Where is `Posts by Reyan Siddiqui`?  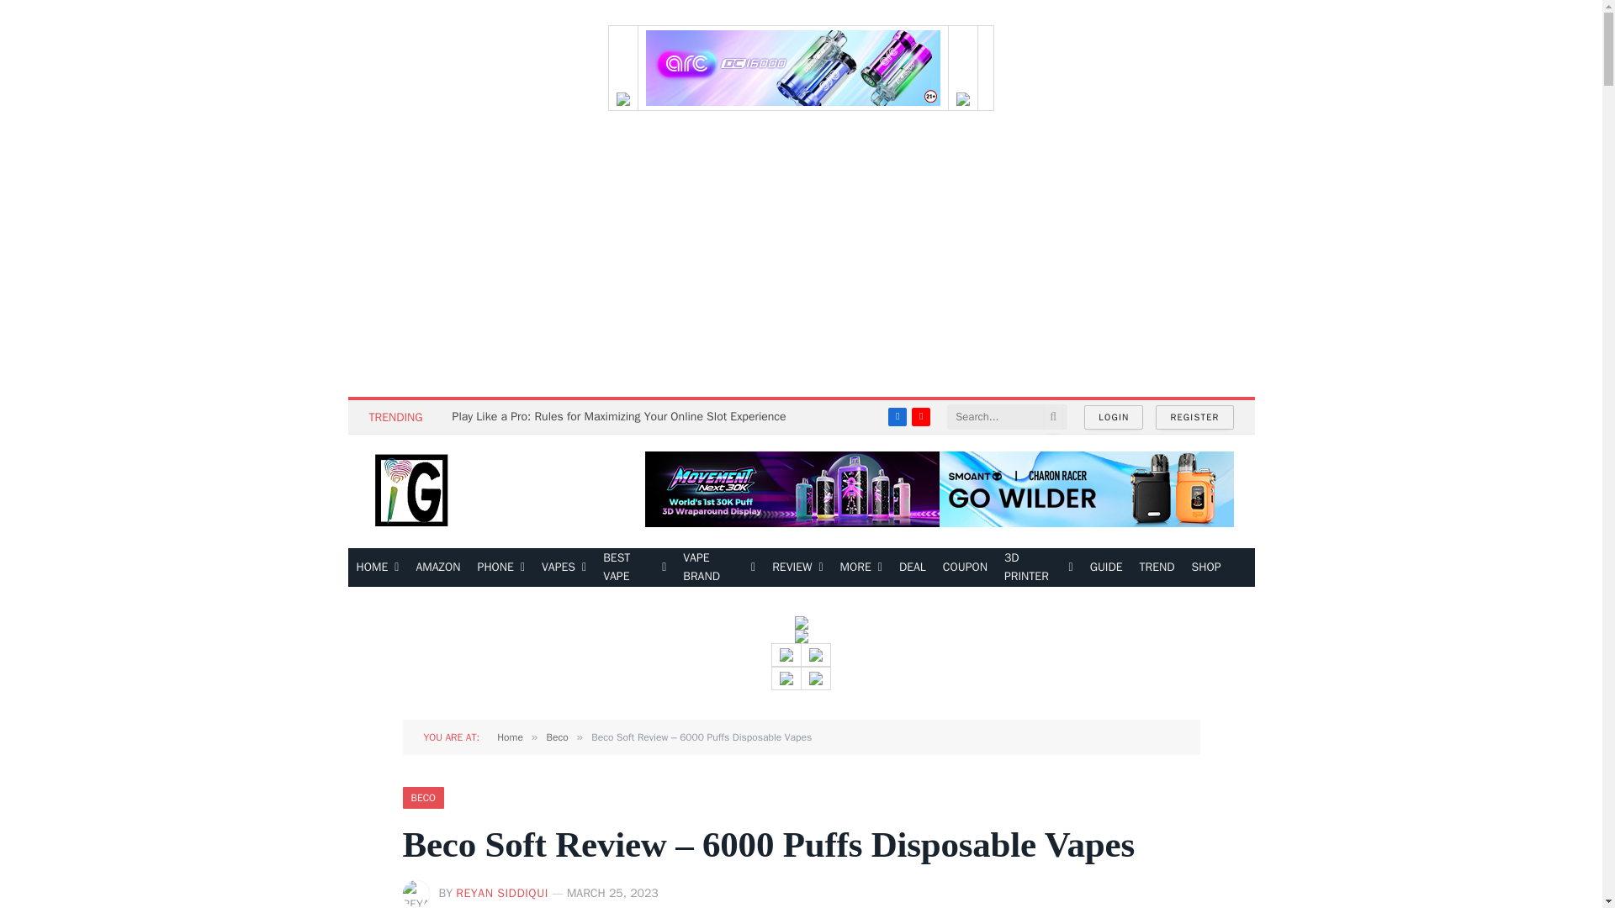
Posts by Reyan Siddiqui is located at coordinates (501, 893).